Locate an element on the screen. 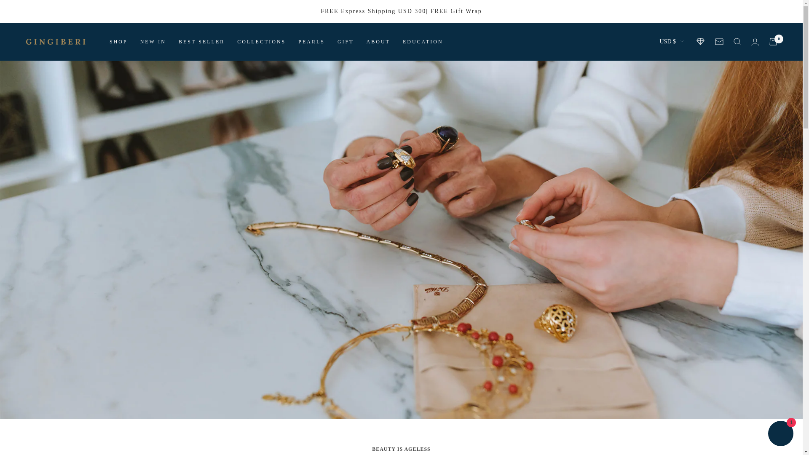 This screenshot has width=809, height=455. IDR is located at coordinates (628, 237).